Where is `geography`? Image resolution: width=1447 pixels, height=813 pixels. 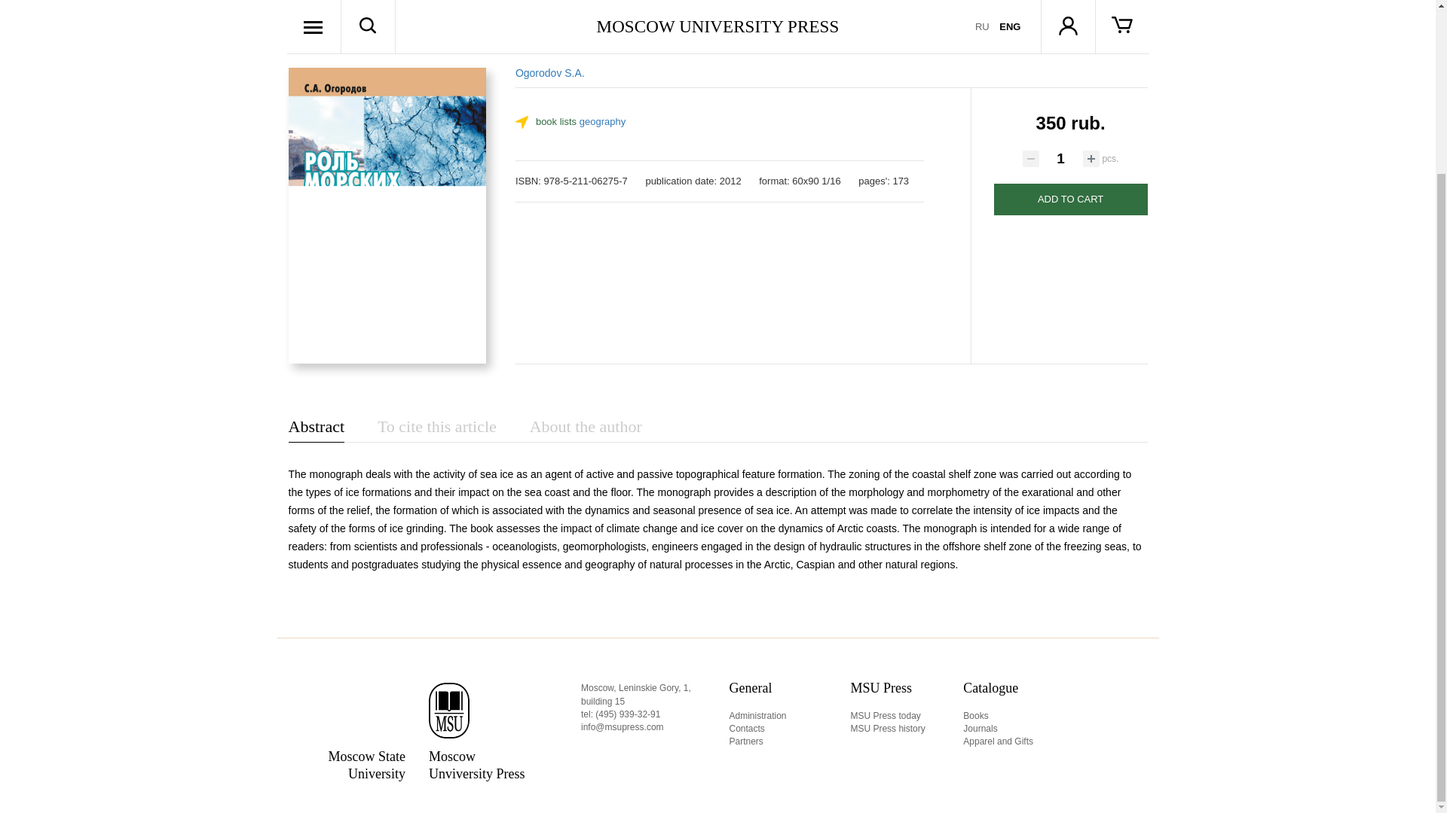 geography is located at coordinates (602, 121).